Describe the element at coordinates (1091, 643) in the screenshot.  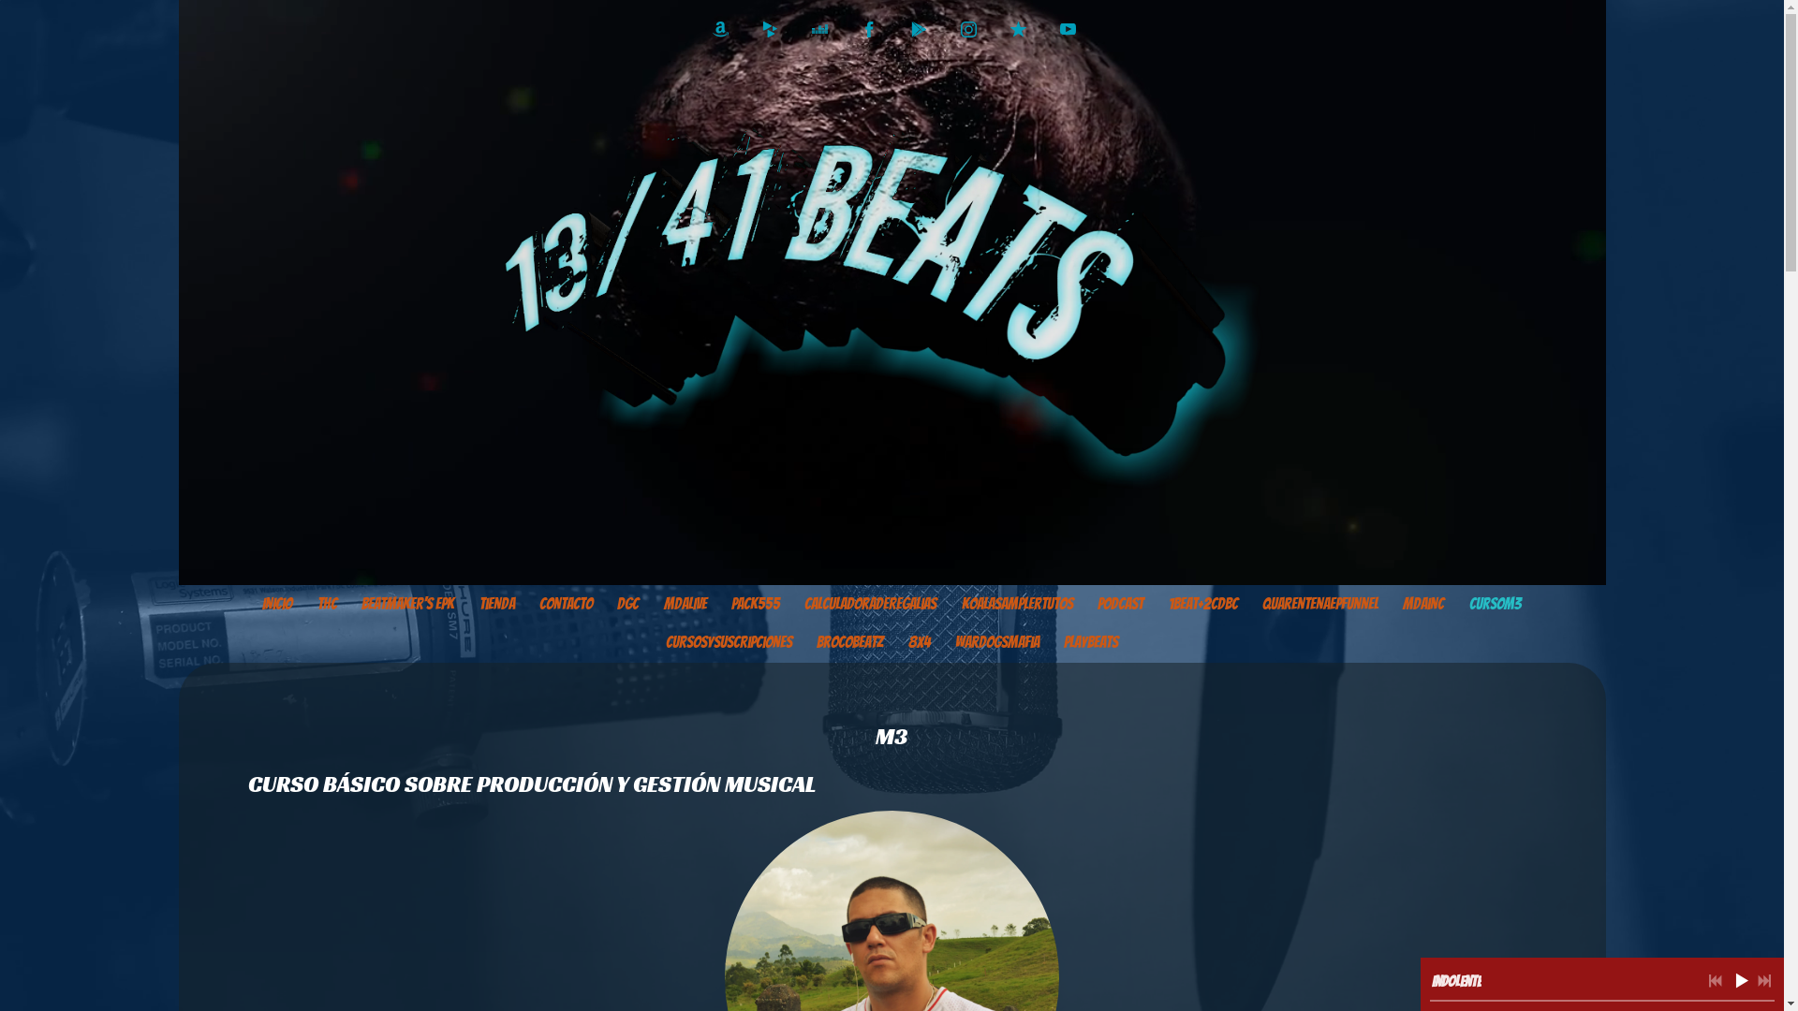
I see `PlayBeats` at that location.